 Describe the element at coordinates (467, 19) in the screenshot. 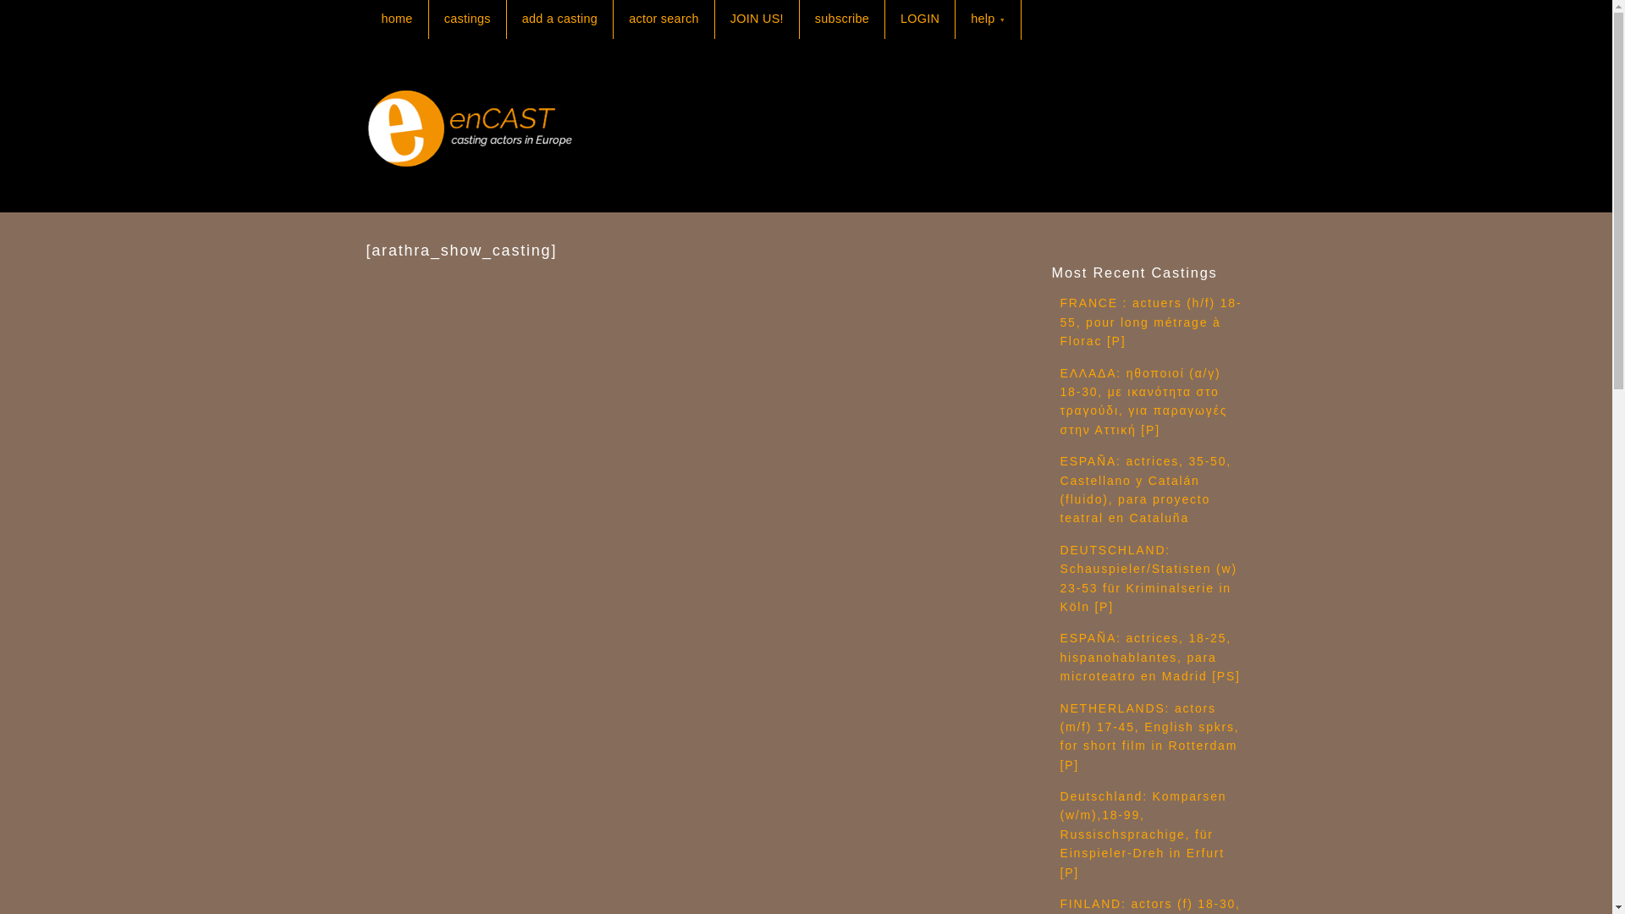

I see `castings` at that location.